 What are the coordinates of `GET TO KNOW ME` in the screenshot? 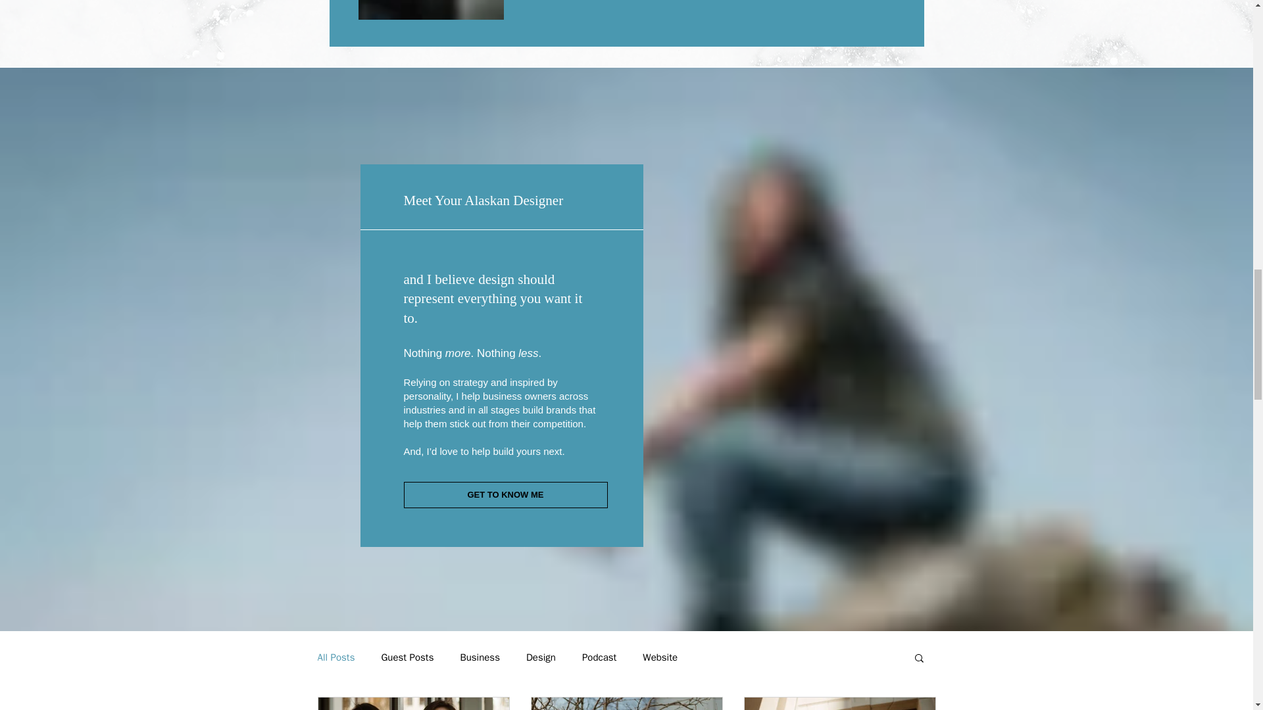 It's located at (505, 495).